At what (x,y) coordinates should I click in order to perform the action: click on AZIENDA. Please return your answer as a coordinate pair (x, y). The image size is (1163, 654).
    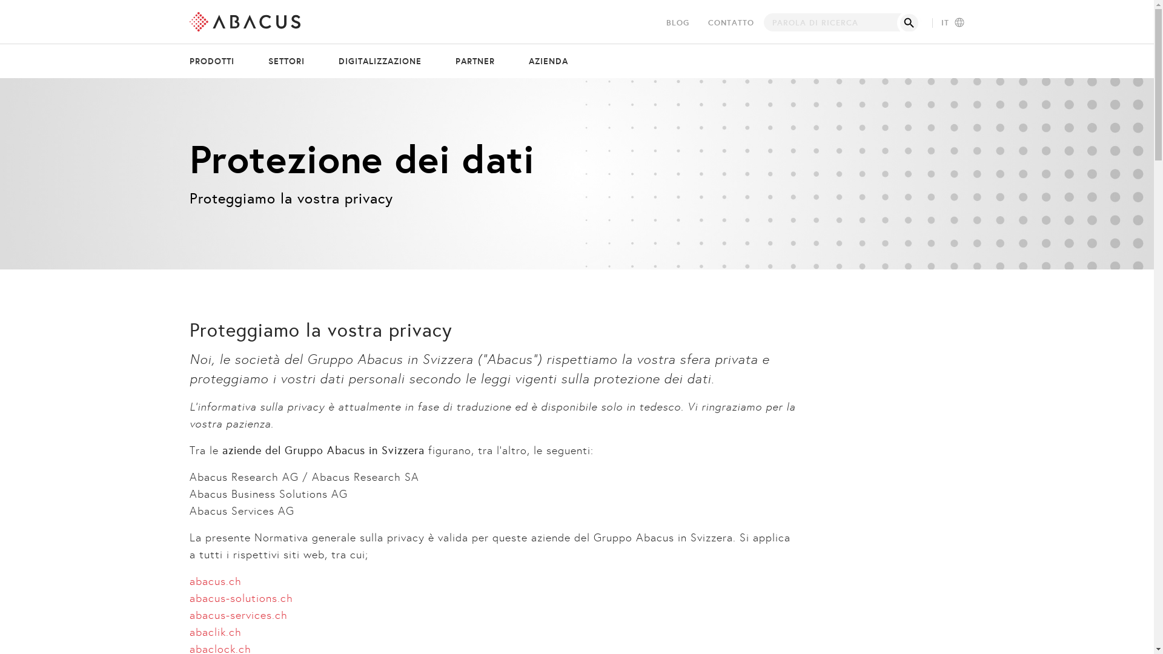
    Looking at the image, I should click on (541, 61).